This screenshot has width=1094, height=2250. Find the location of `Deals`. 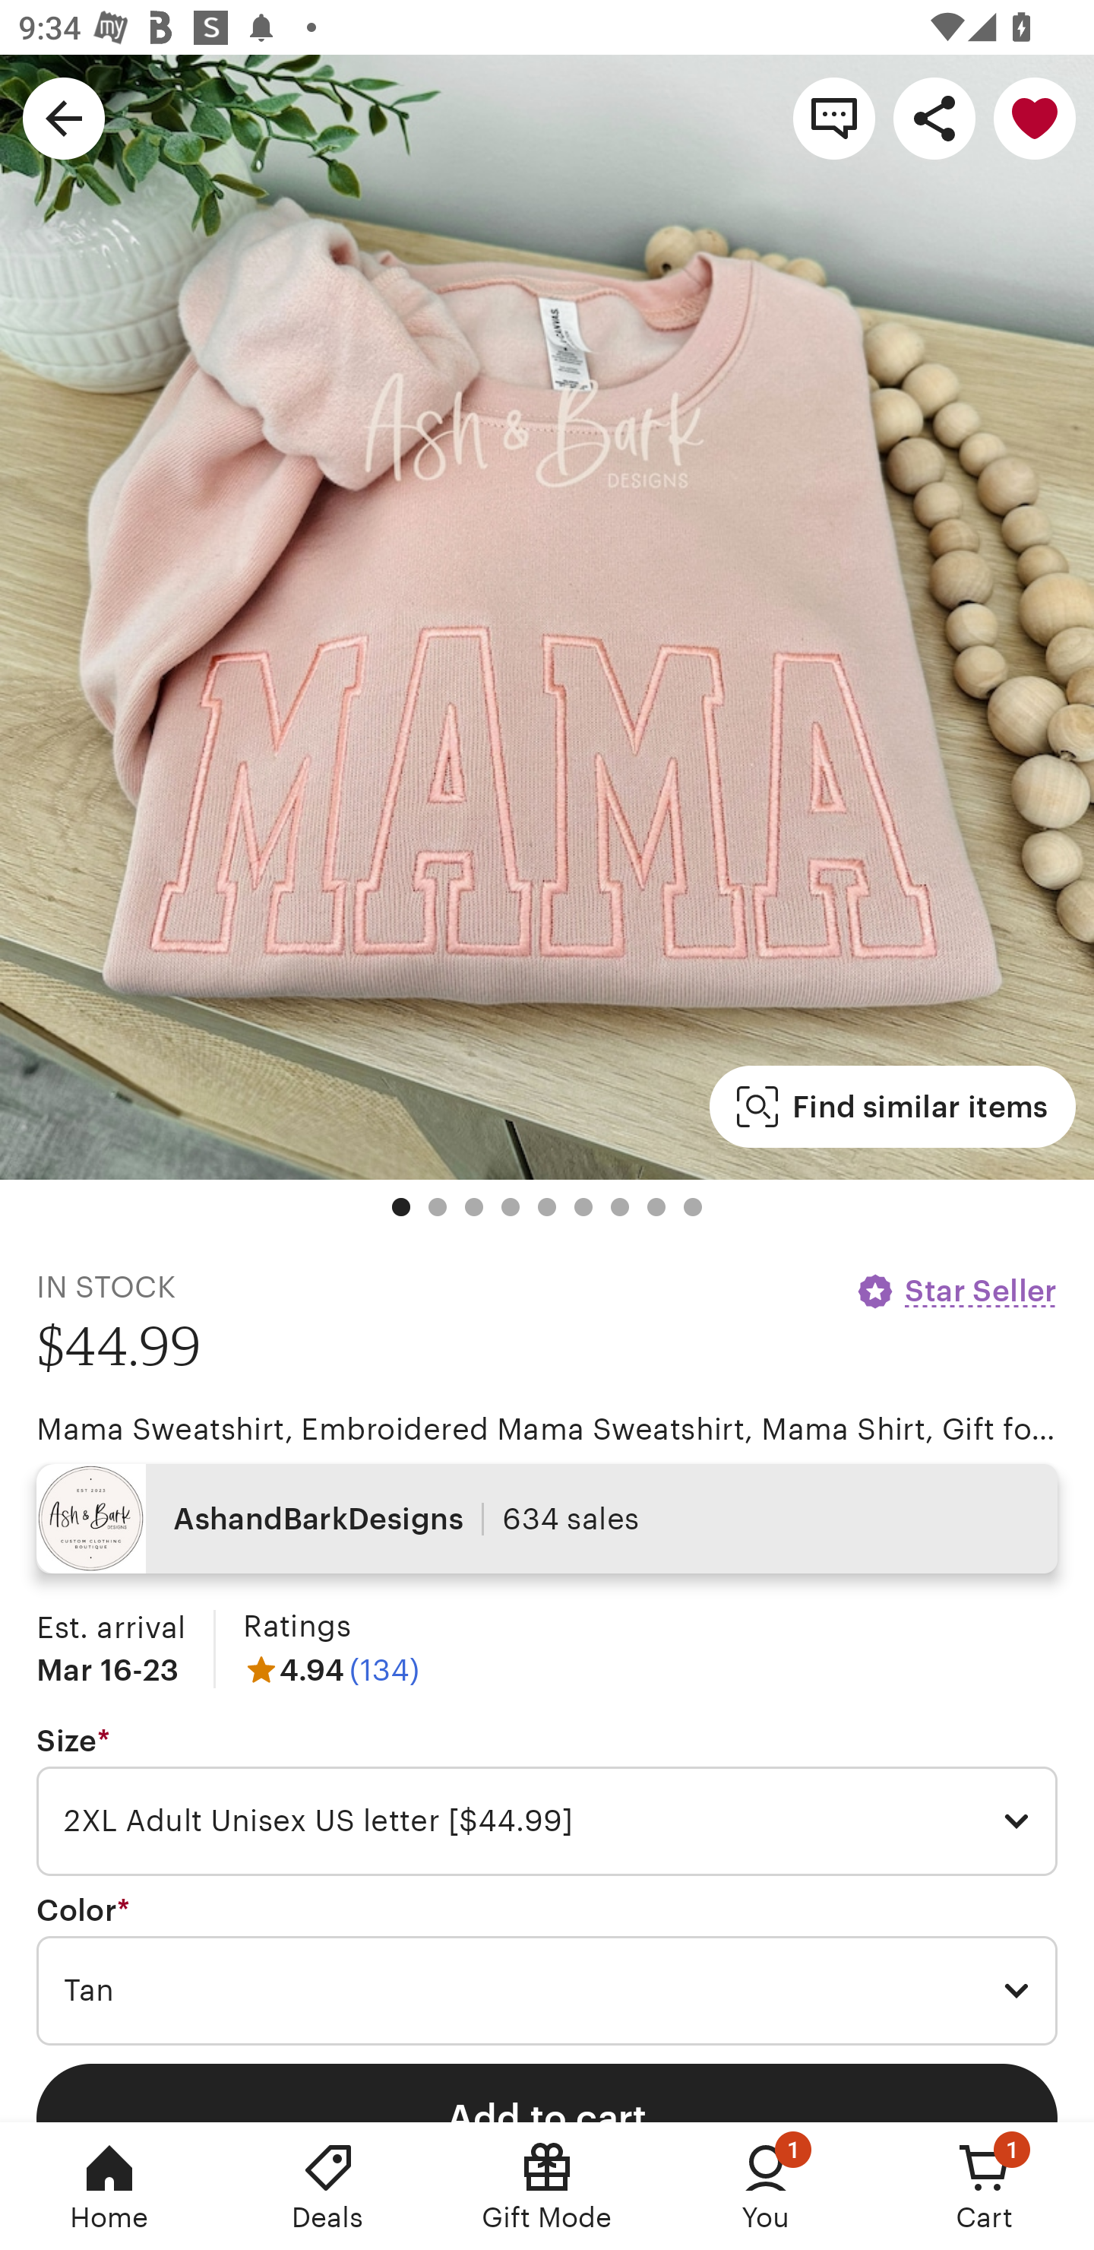

Deals is located at coordinates (328, 2186).